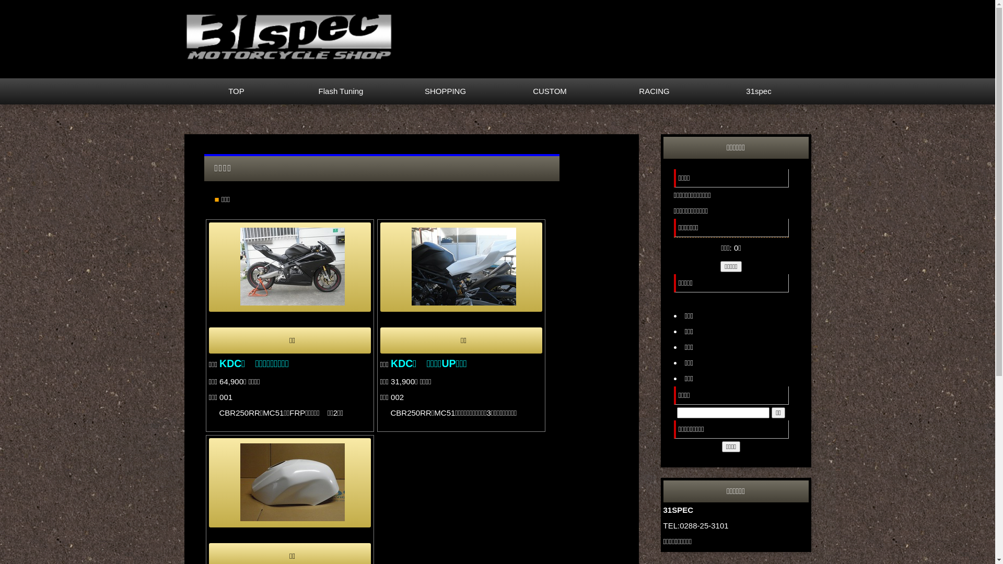 Image resolution: width=1003 pixels, height=564 pixels. Describe the element at coordinates (550, 91) in the screenshot. I see `CUSTOM` at that location.